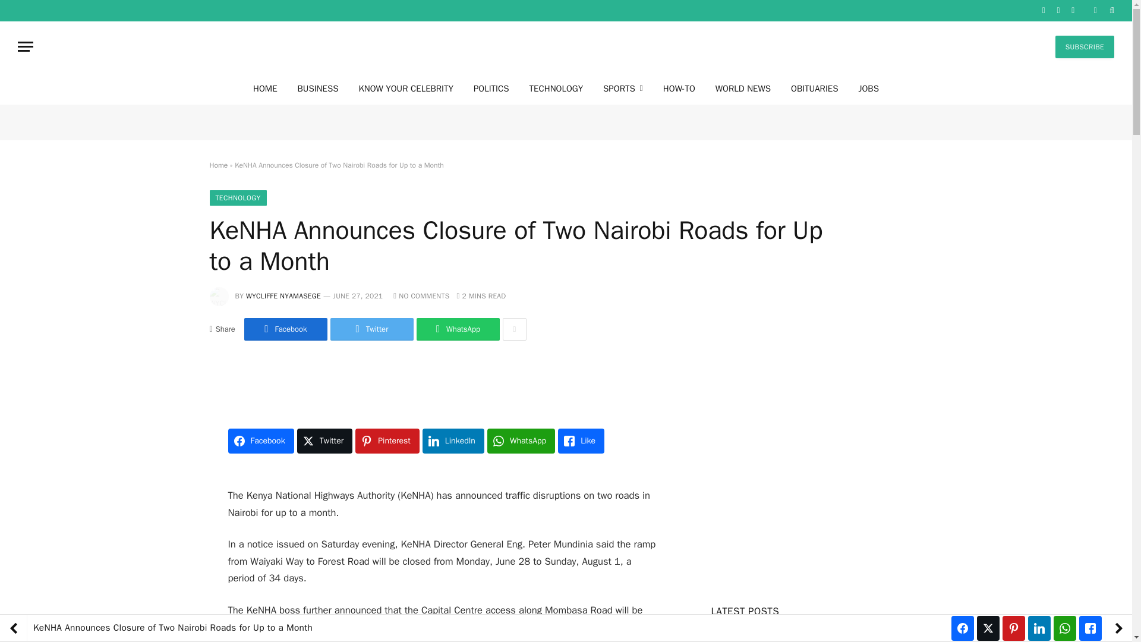  Describe the element at coordinates (458, 329) in the screenshot. I see `Share on WhatsApp` at that location.